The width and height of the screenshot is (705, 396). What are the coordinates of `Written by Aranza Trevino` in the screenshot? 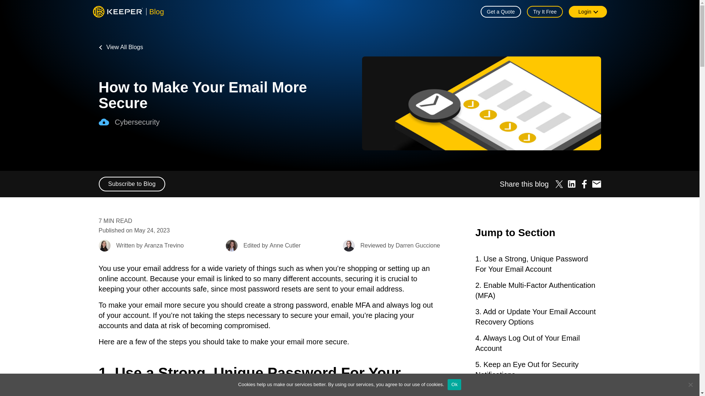 It's located at (141, 246).